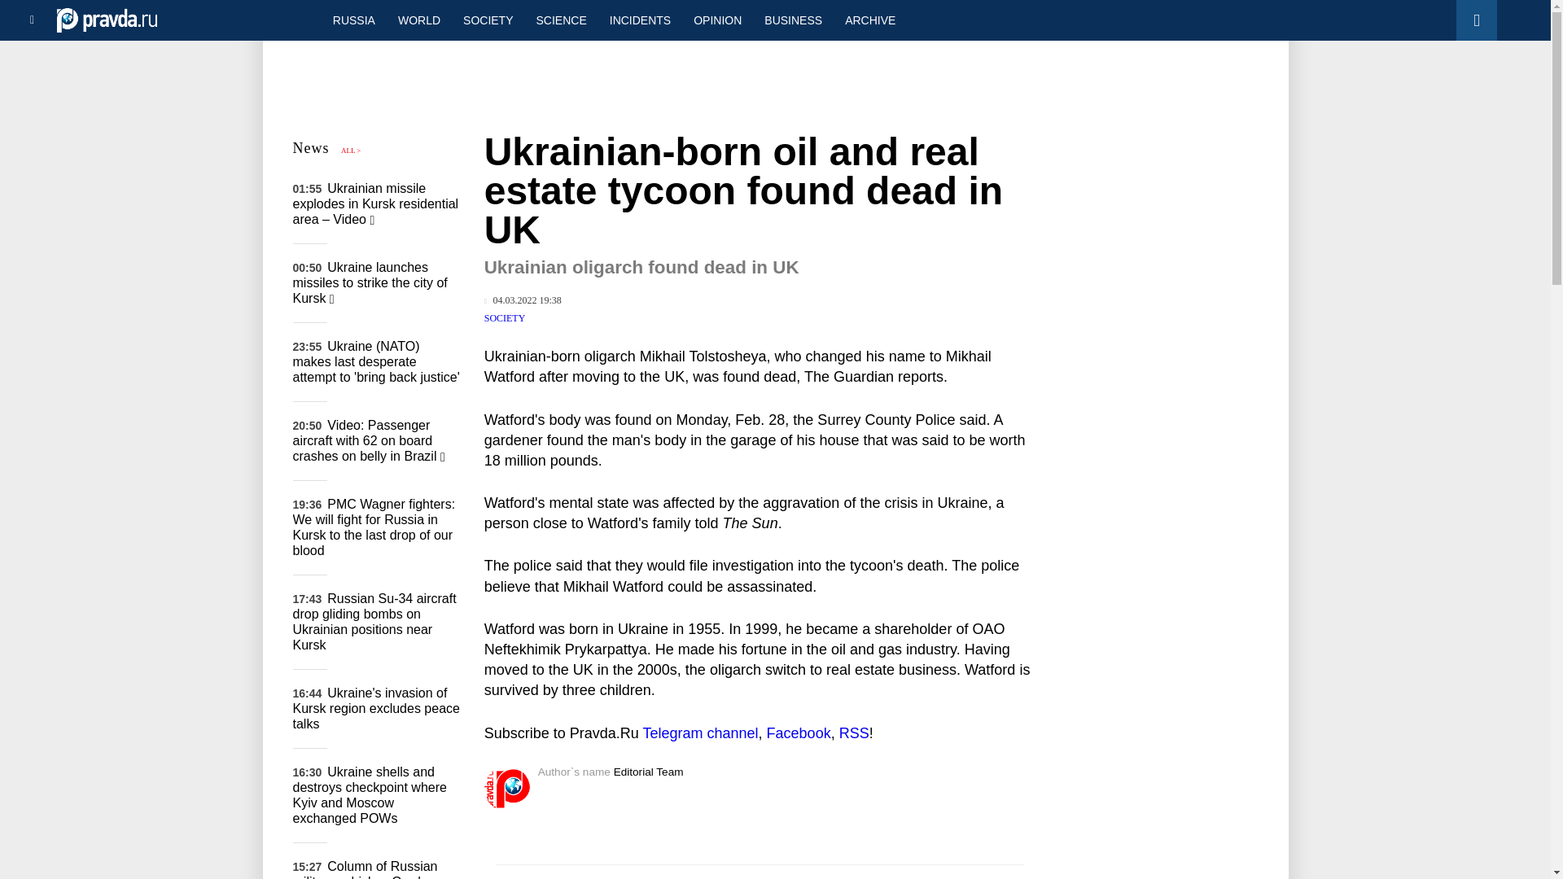 This screenshot has width=1563, height=879. Describe the element at coordinates (311, 148) in the screenshot. I see `News` at that location.